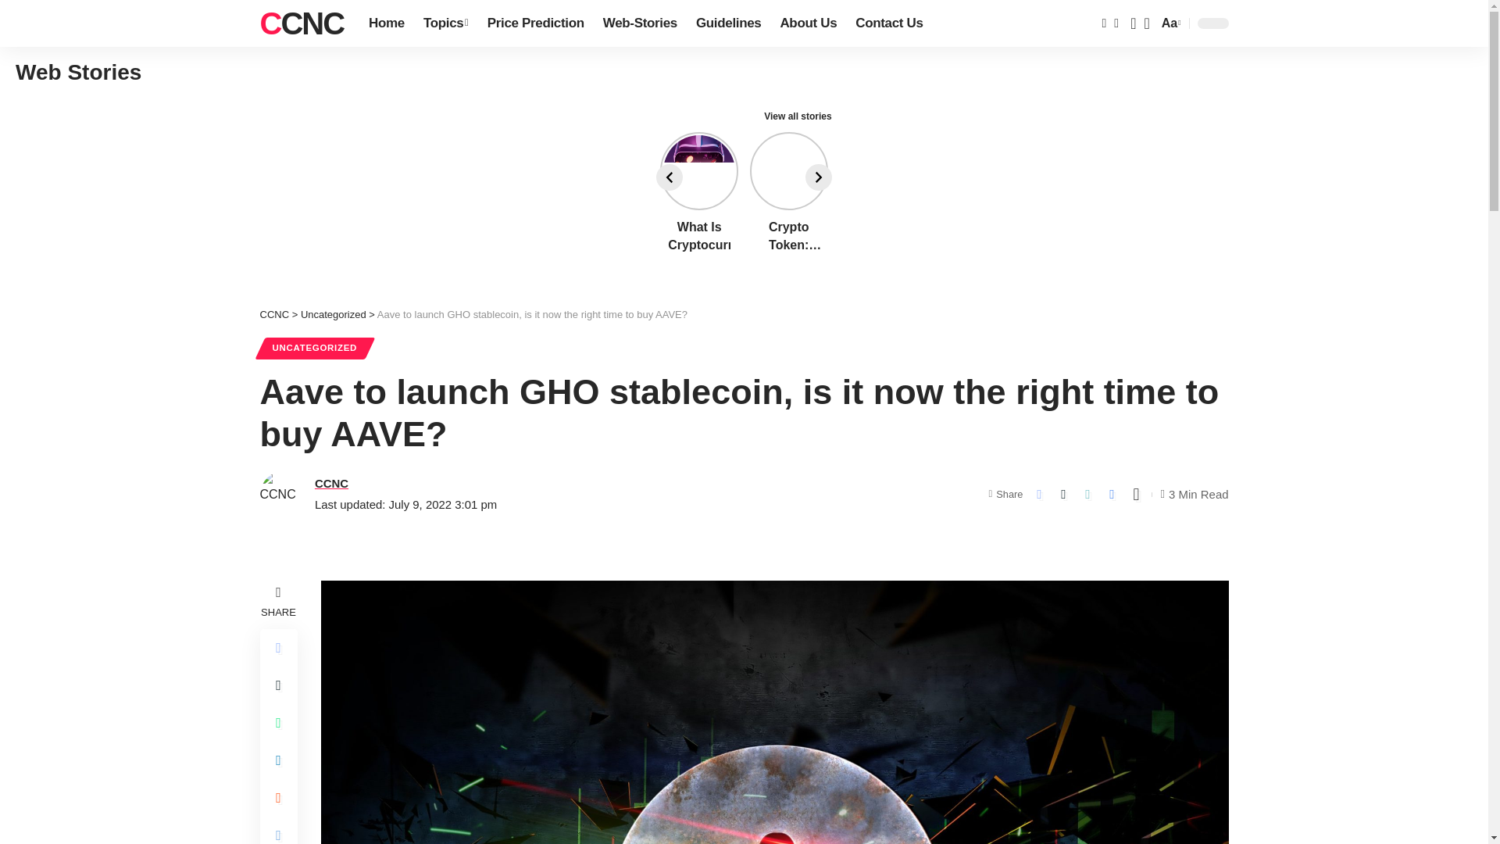 The width and height of the screenshot is (1500, 844). What do you see at coordinates (274, 314) in the screenshot?
I see `Go to CCNC.` at bounding box center [274, 314].